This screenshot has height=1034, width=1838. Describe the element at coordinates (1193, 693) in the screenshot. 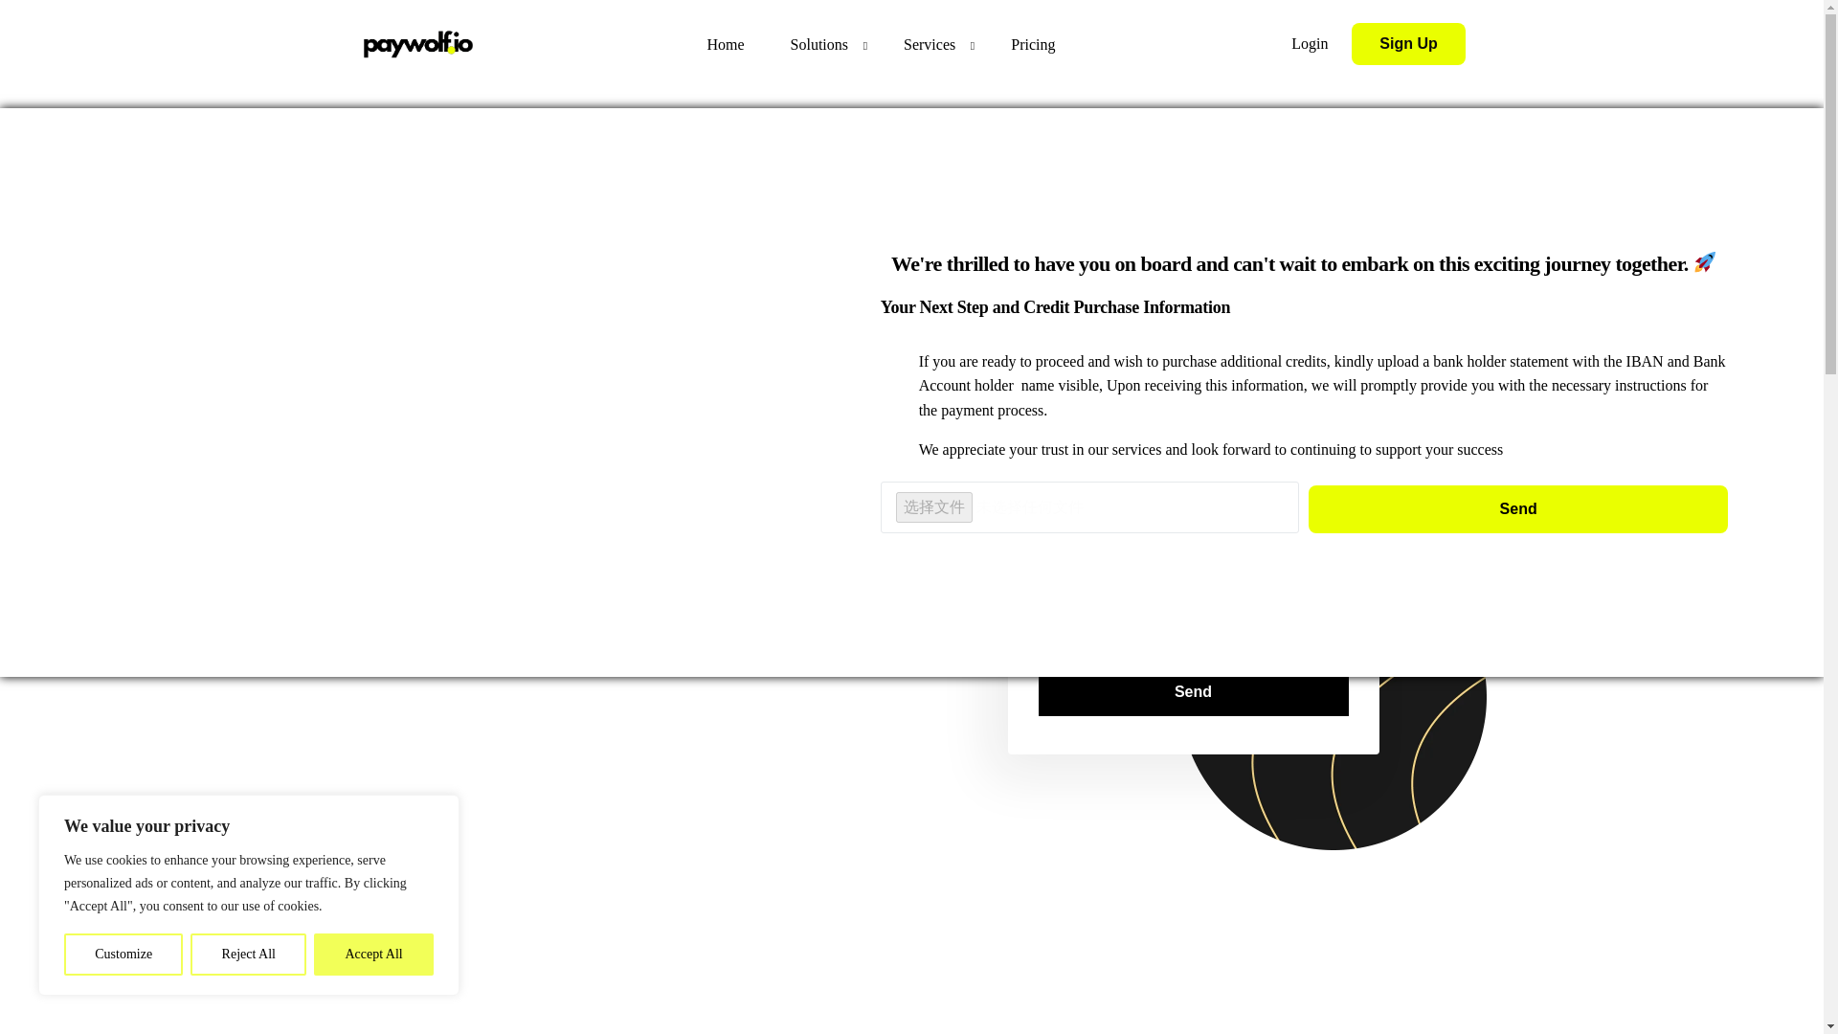

I see `Send` at that location.